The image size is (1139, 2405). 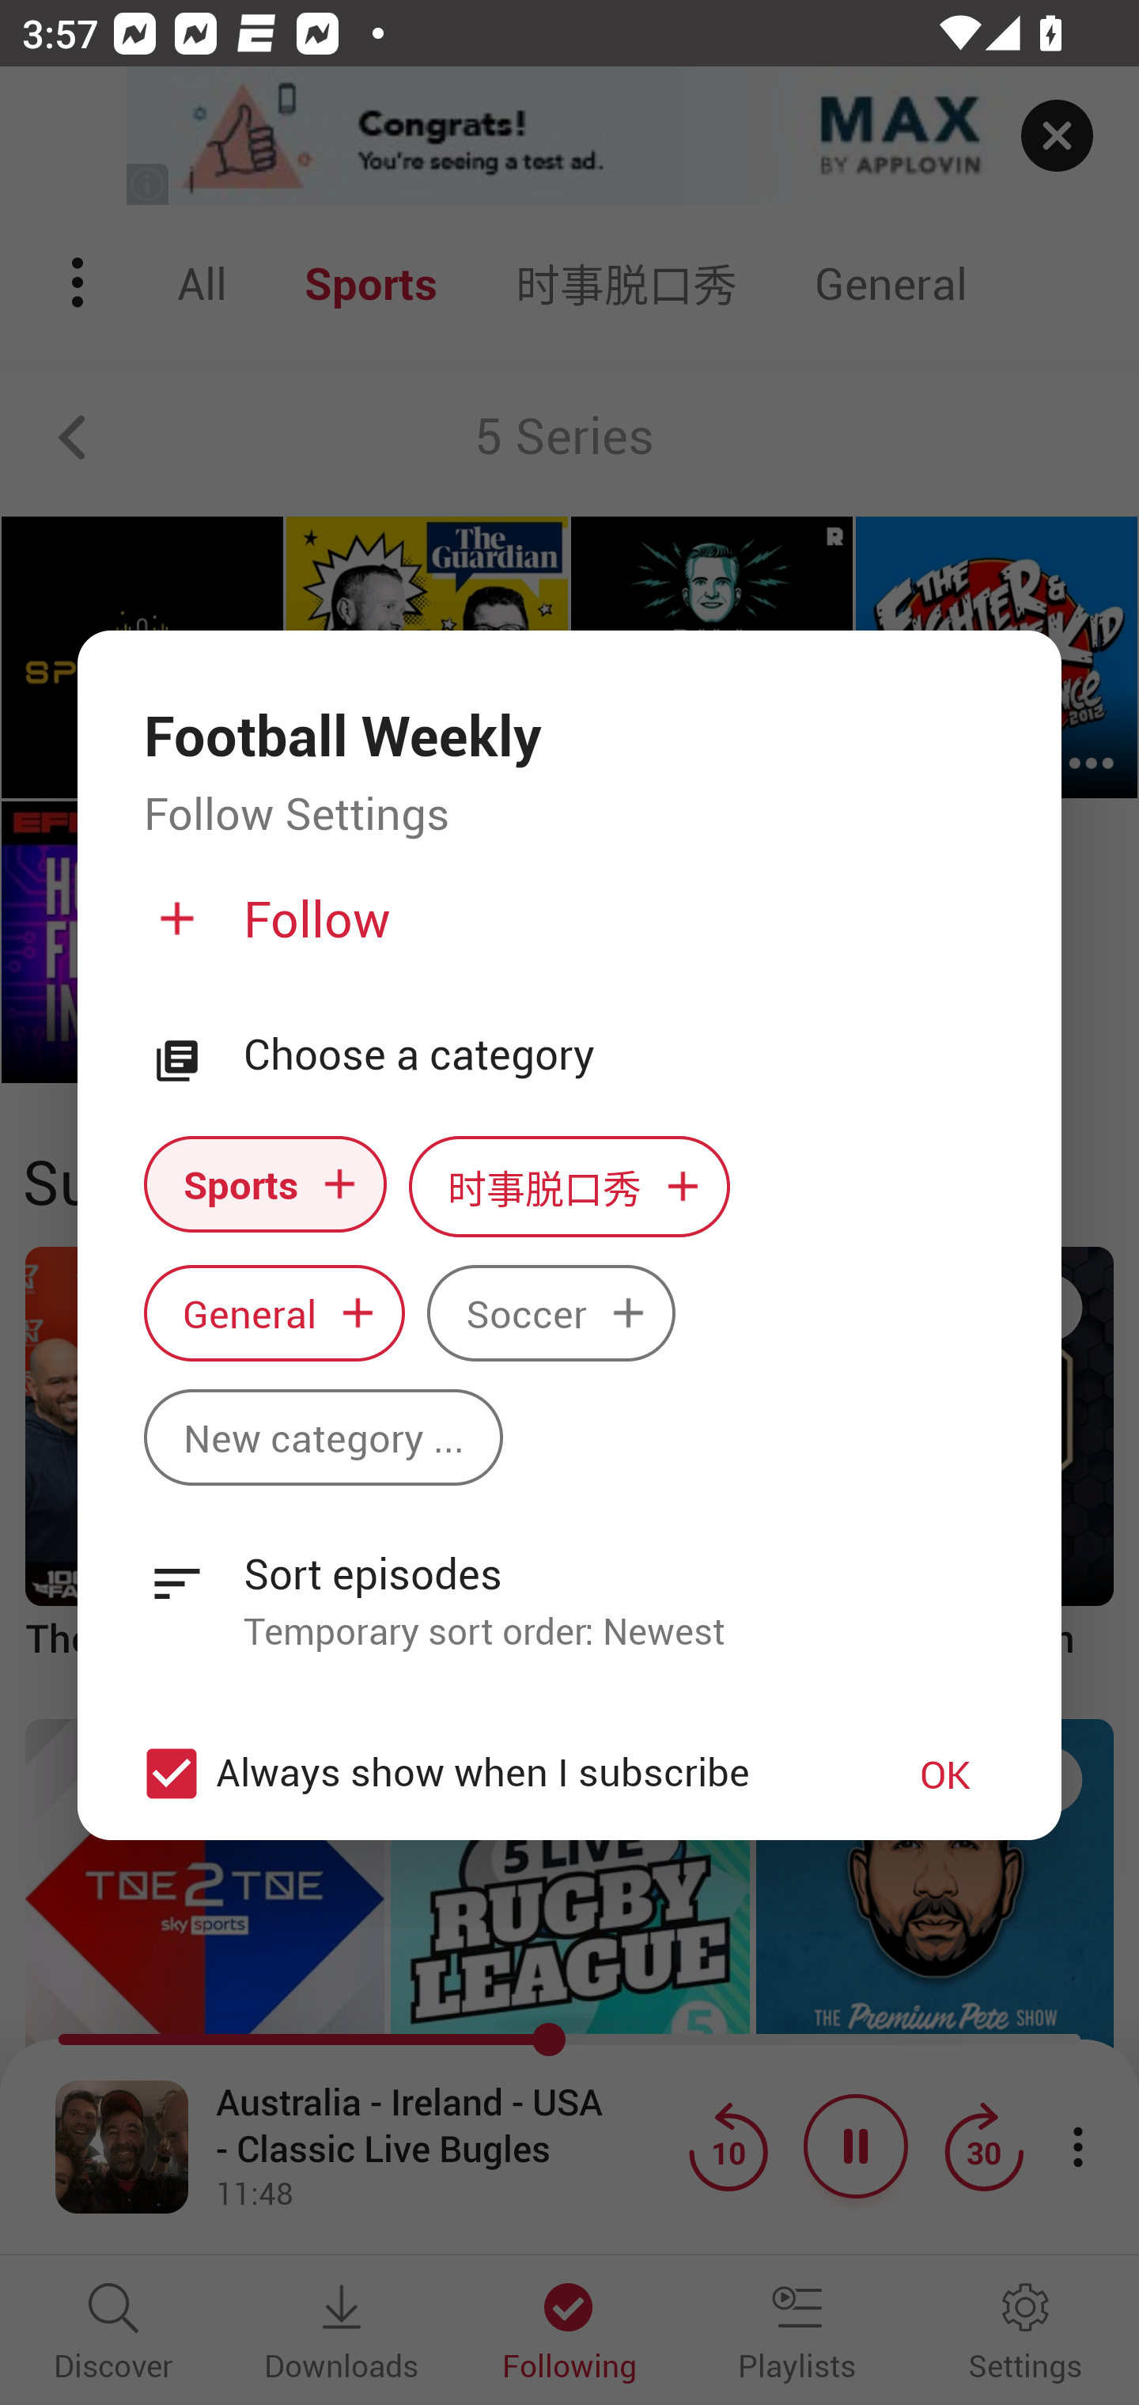 I want to click on Soccer, so click(x=551, y=1313).